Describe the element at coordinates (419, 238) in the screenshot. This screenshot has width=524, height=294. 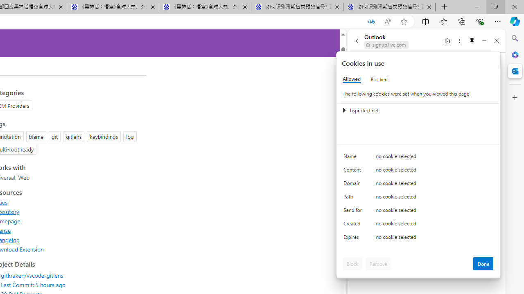
I see `Class: c0153 c0157` at that location.